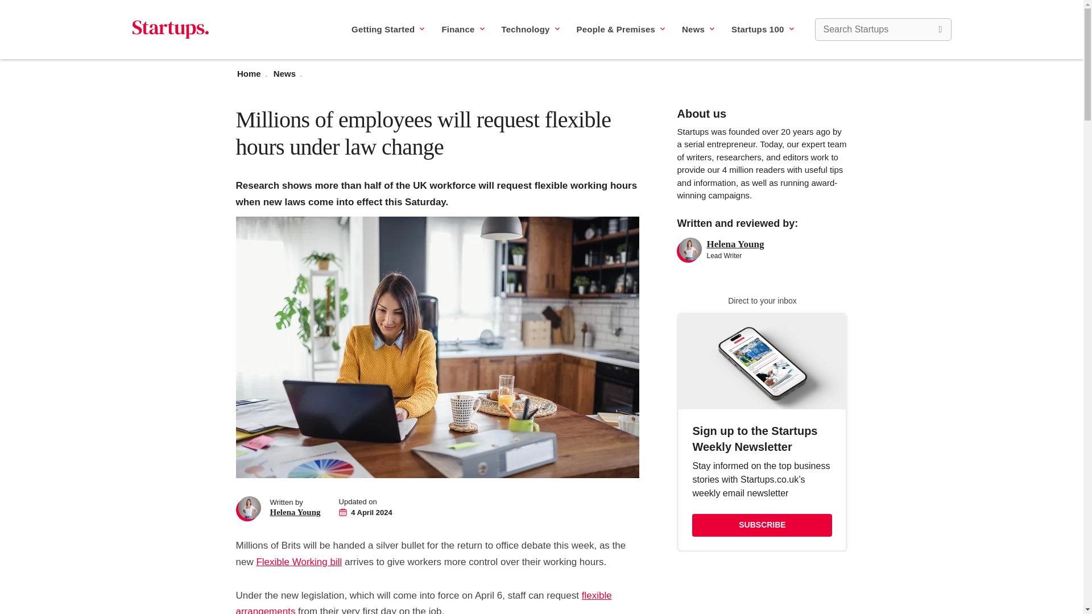 The width and height of the screenshot is (1092, 614). What do you see at coordinates (462, 29) in the screenshot?
I see `Finance` at bounding box center [462, 29].